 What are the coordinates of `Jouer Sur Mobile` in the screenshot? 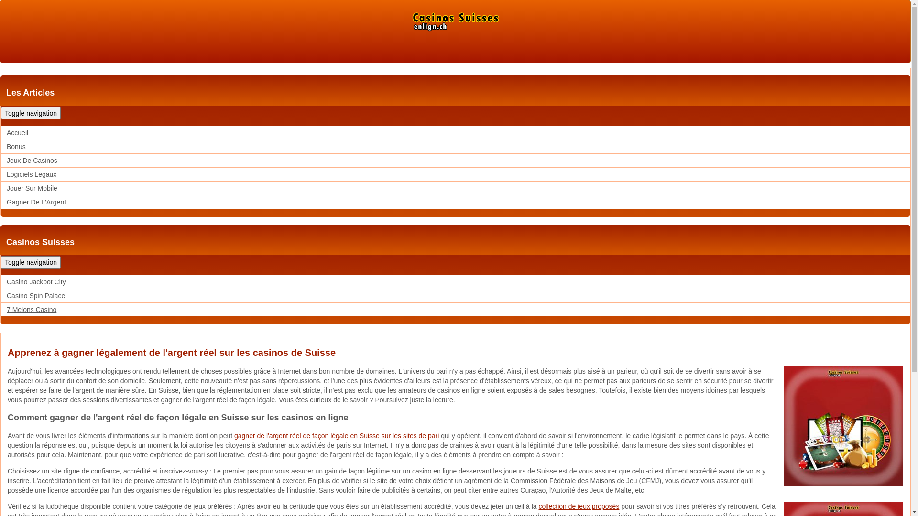 It's located at (32, 188).